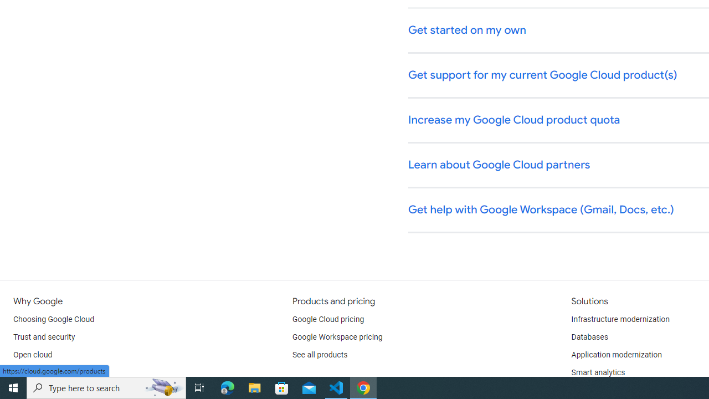 Image resolution: width=709 pixels, height=399 pixels. Describe the element at coordinates (598, 372) in the screenshot. I see `Smart analytics` at that location.